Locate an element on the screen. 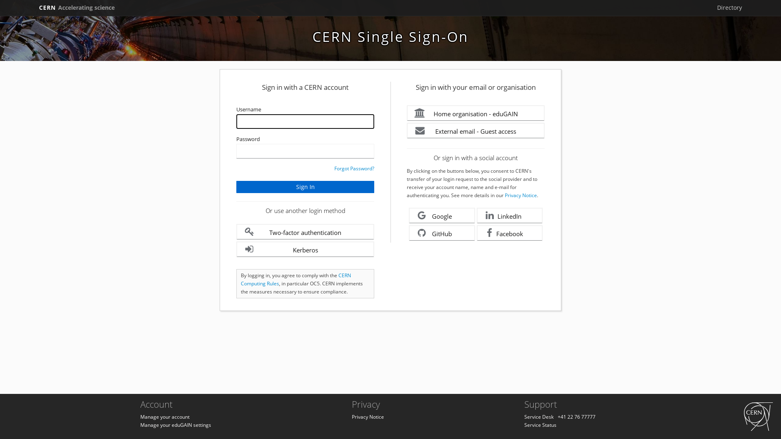 The width and height of the screenshot is (781, 439). GitHub is located at coordinates (442, 233).